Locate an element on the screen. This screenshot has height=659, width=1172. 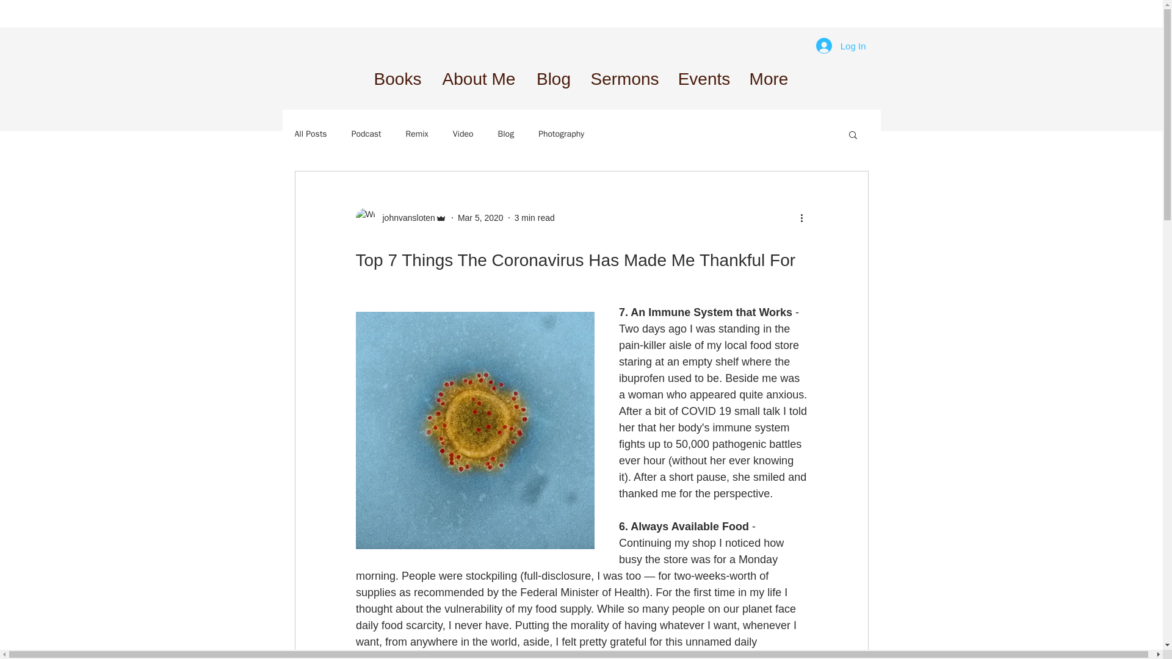
Podcast is located at coordinates (366, 134).